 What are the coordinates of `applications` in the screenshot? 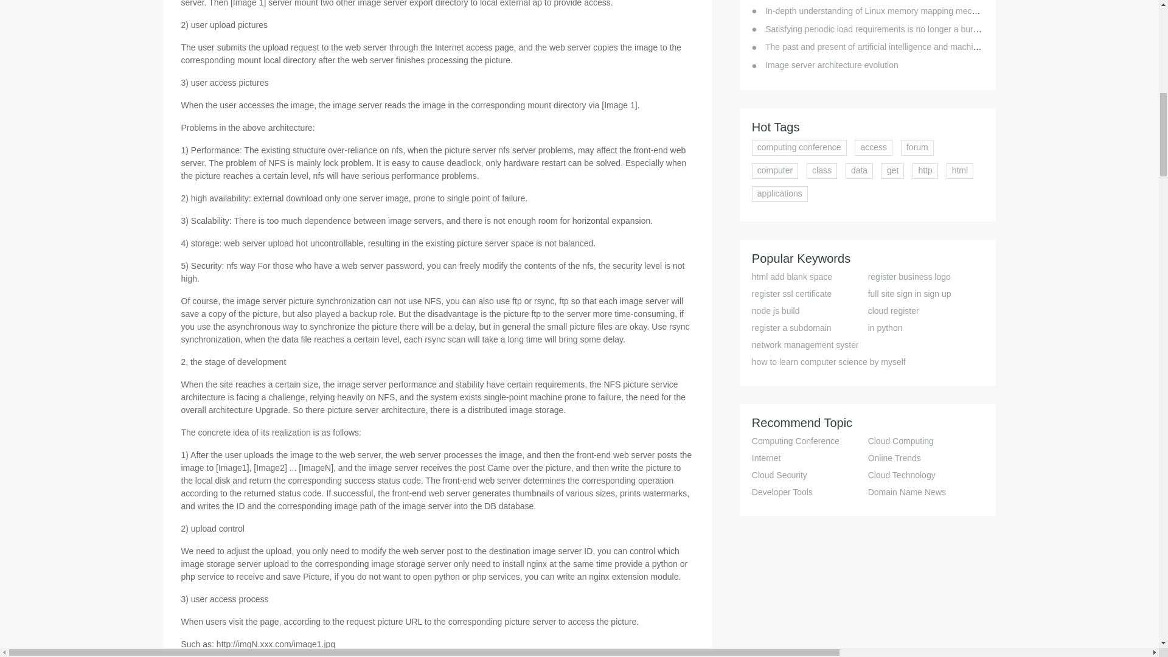 It's located at (780, 193).